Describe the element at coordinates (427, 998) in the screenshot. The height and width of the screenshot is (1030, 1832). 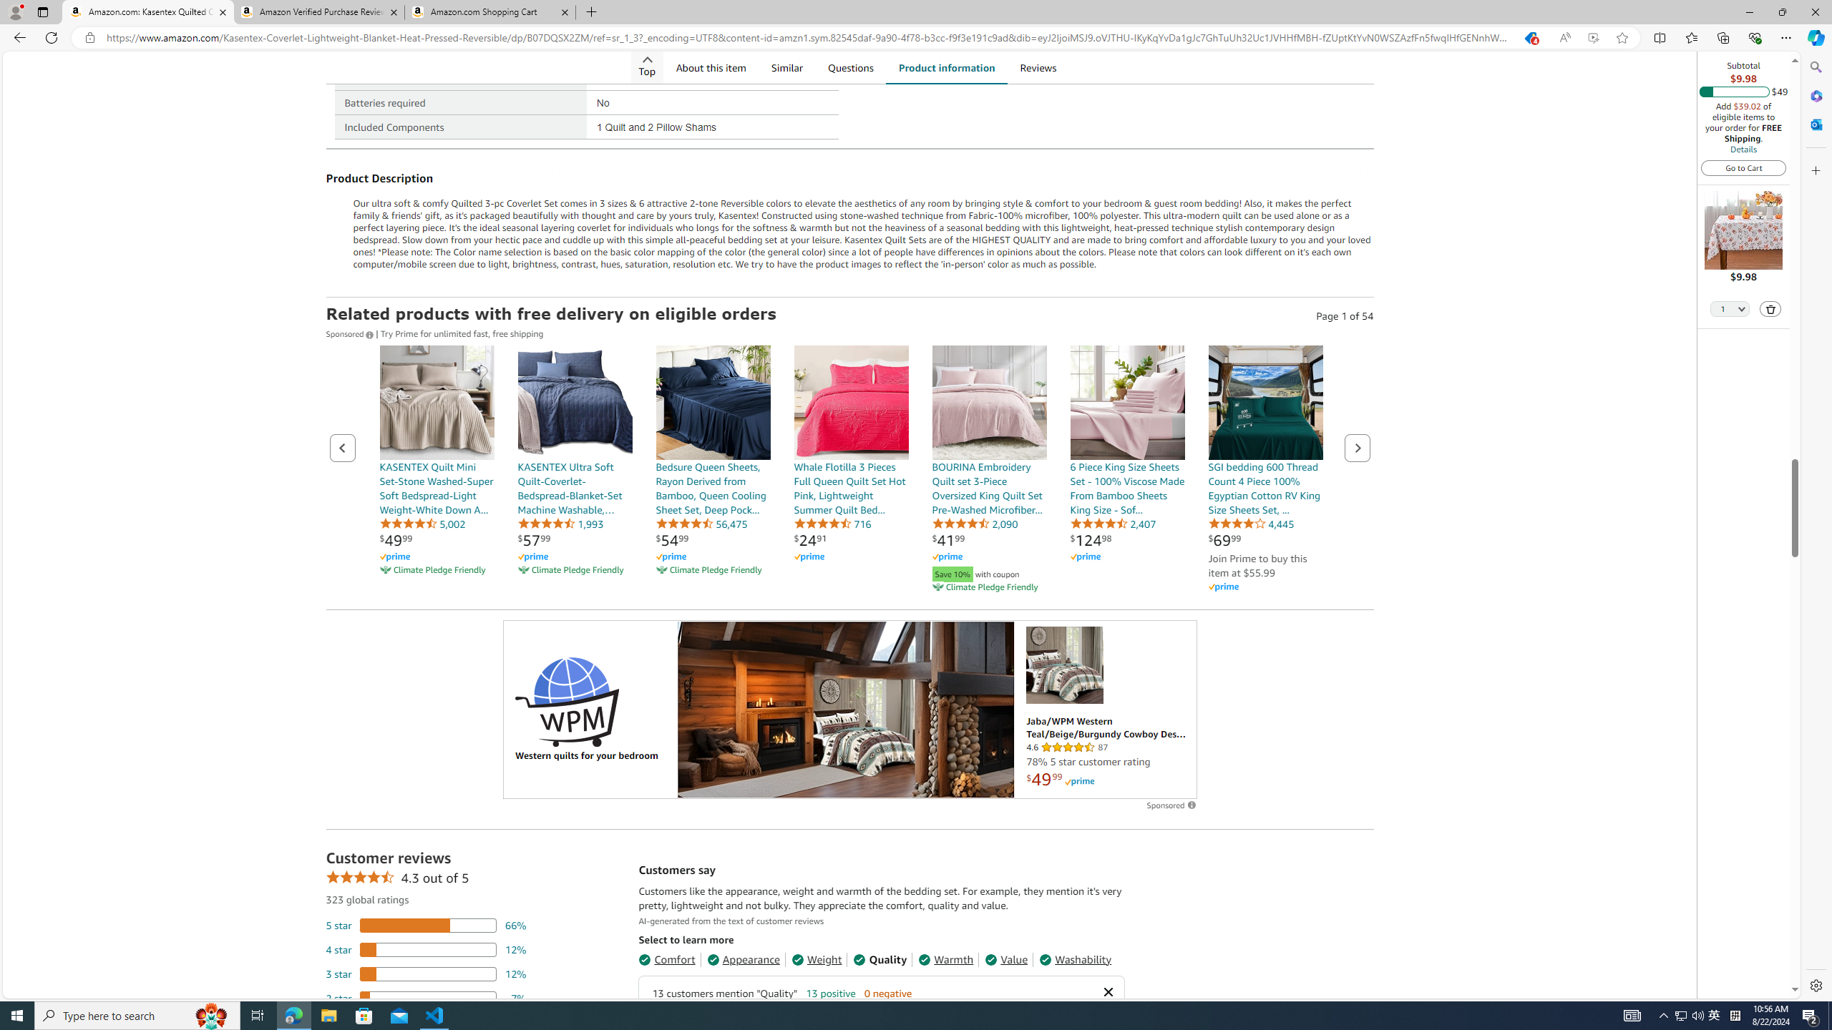
I see `7 percent of reviews have 2 stars` at that location.